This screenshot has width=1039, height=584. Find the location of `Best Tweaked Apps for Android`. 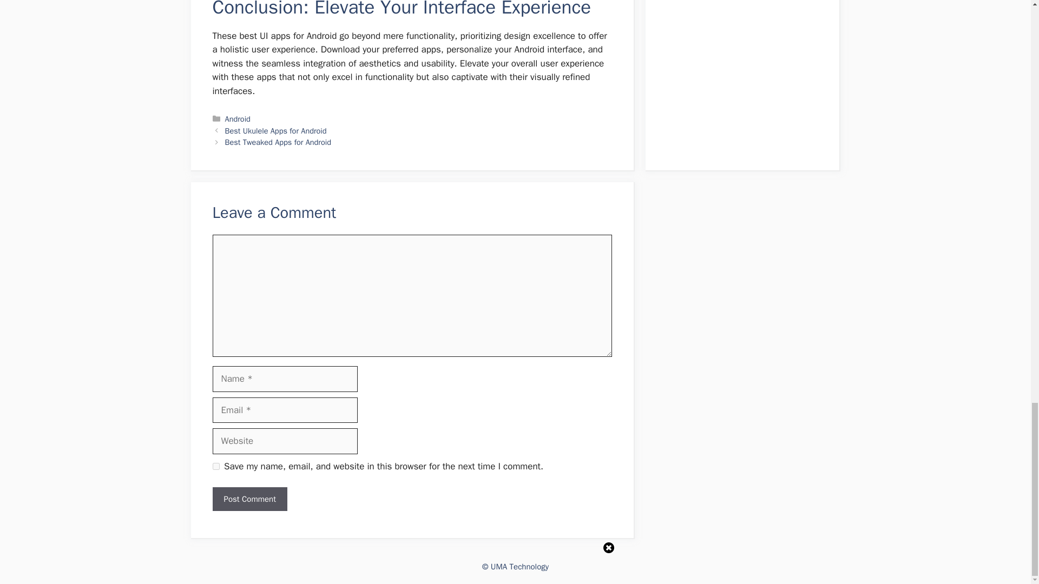

Best Tweaked Apps for Android is located at coordinates (278, 142).